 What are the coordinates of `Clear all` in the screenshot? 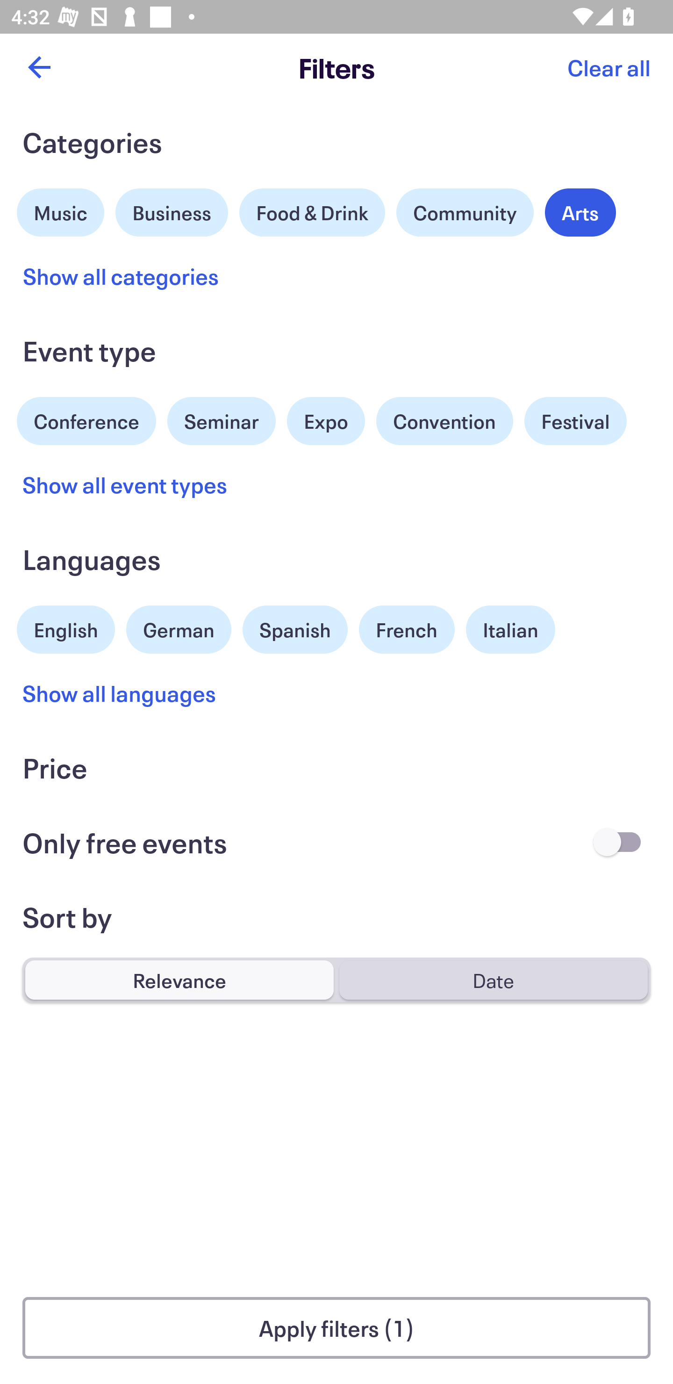 It's located at (609, 67).